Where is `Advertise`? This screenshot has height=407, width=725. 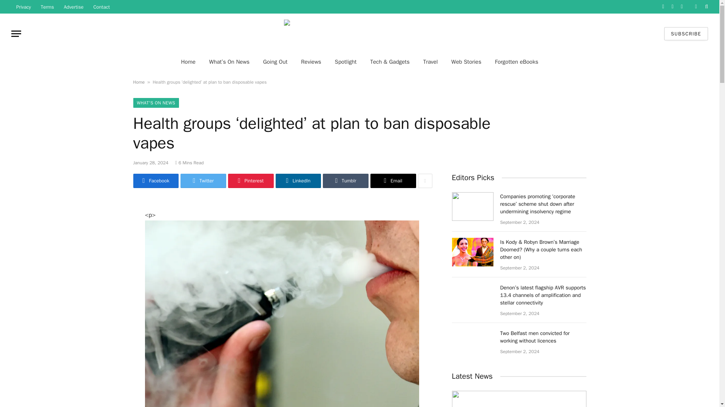
Advertise is located at coordinates (73, 7).